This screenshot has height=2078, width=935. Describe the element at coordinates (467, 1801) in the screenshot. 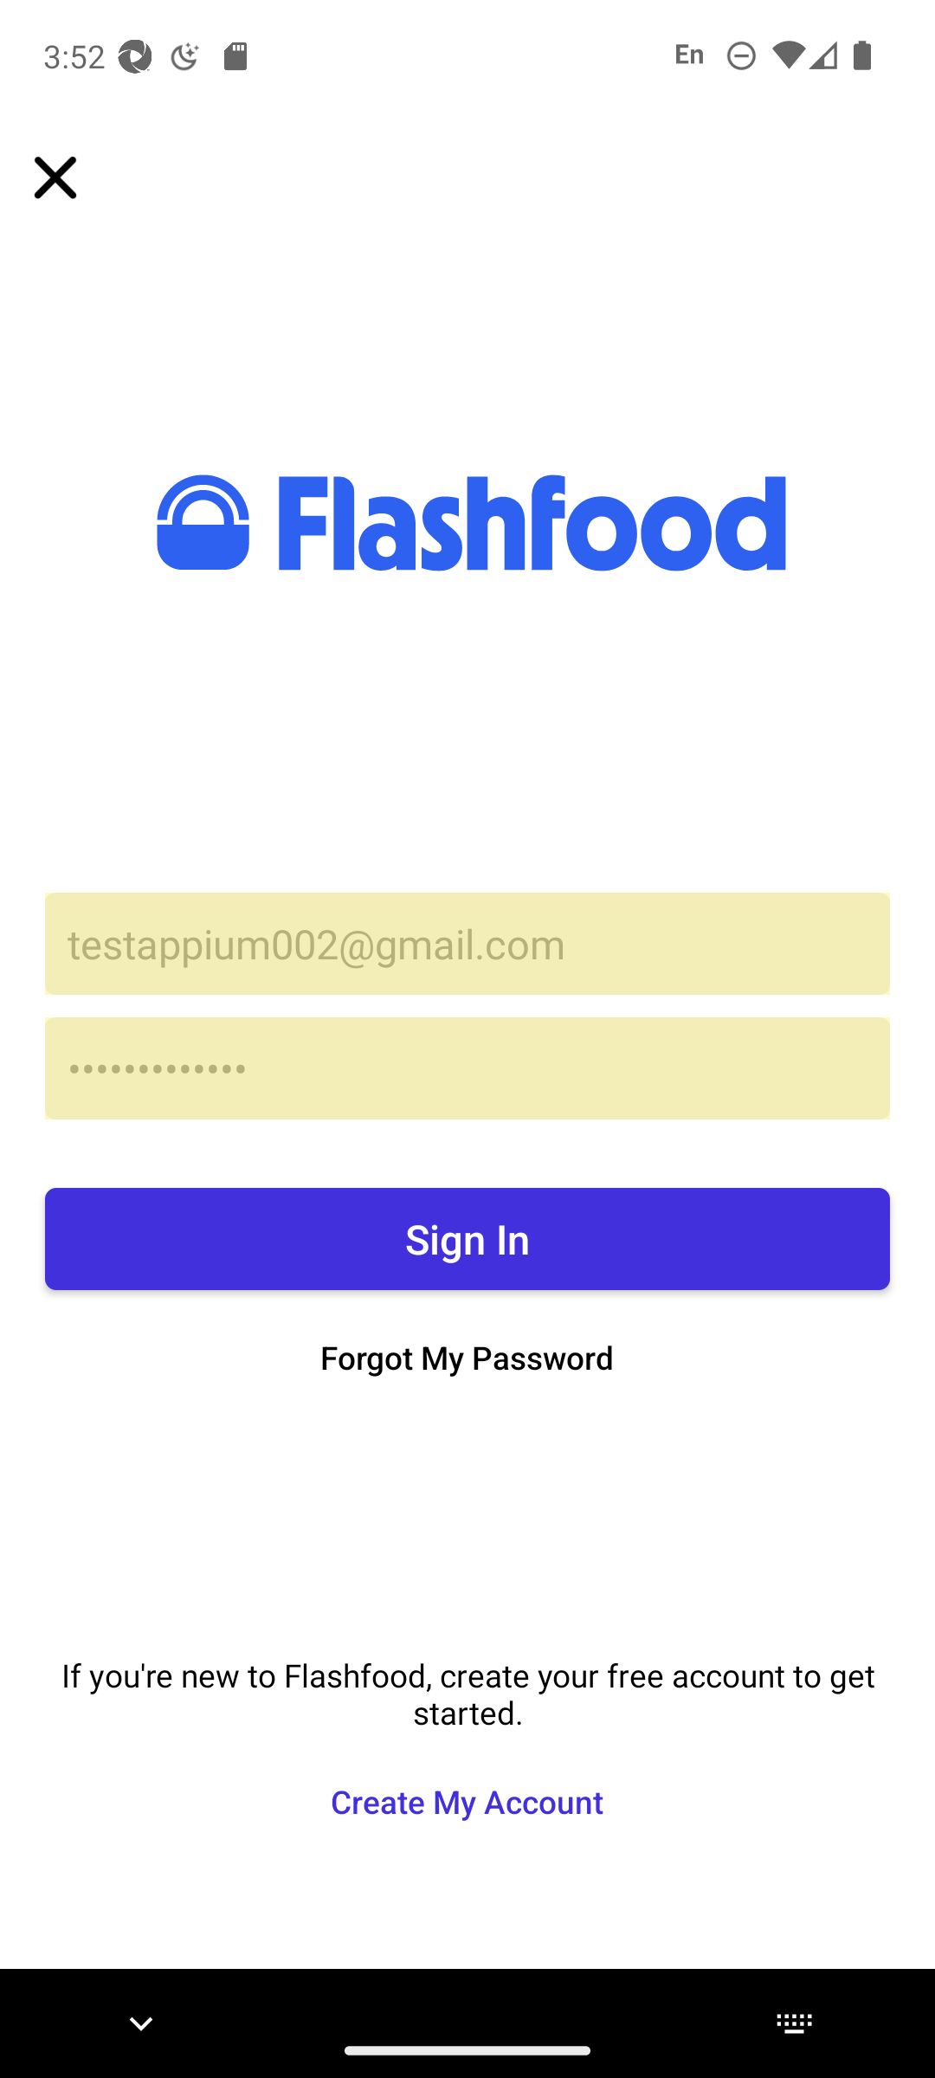

I see `Create My Account` at that location.